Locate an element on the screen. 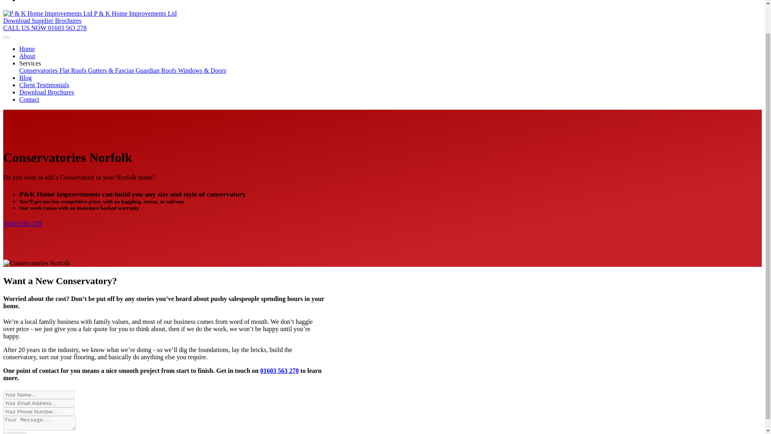  Blog is located at coordinates (25, 77).